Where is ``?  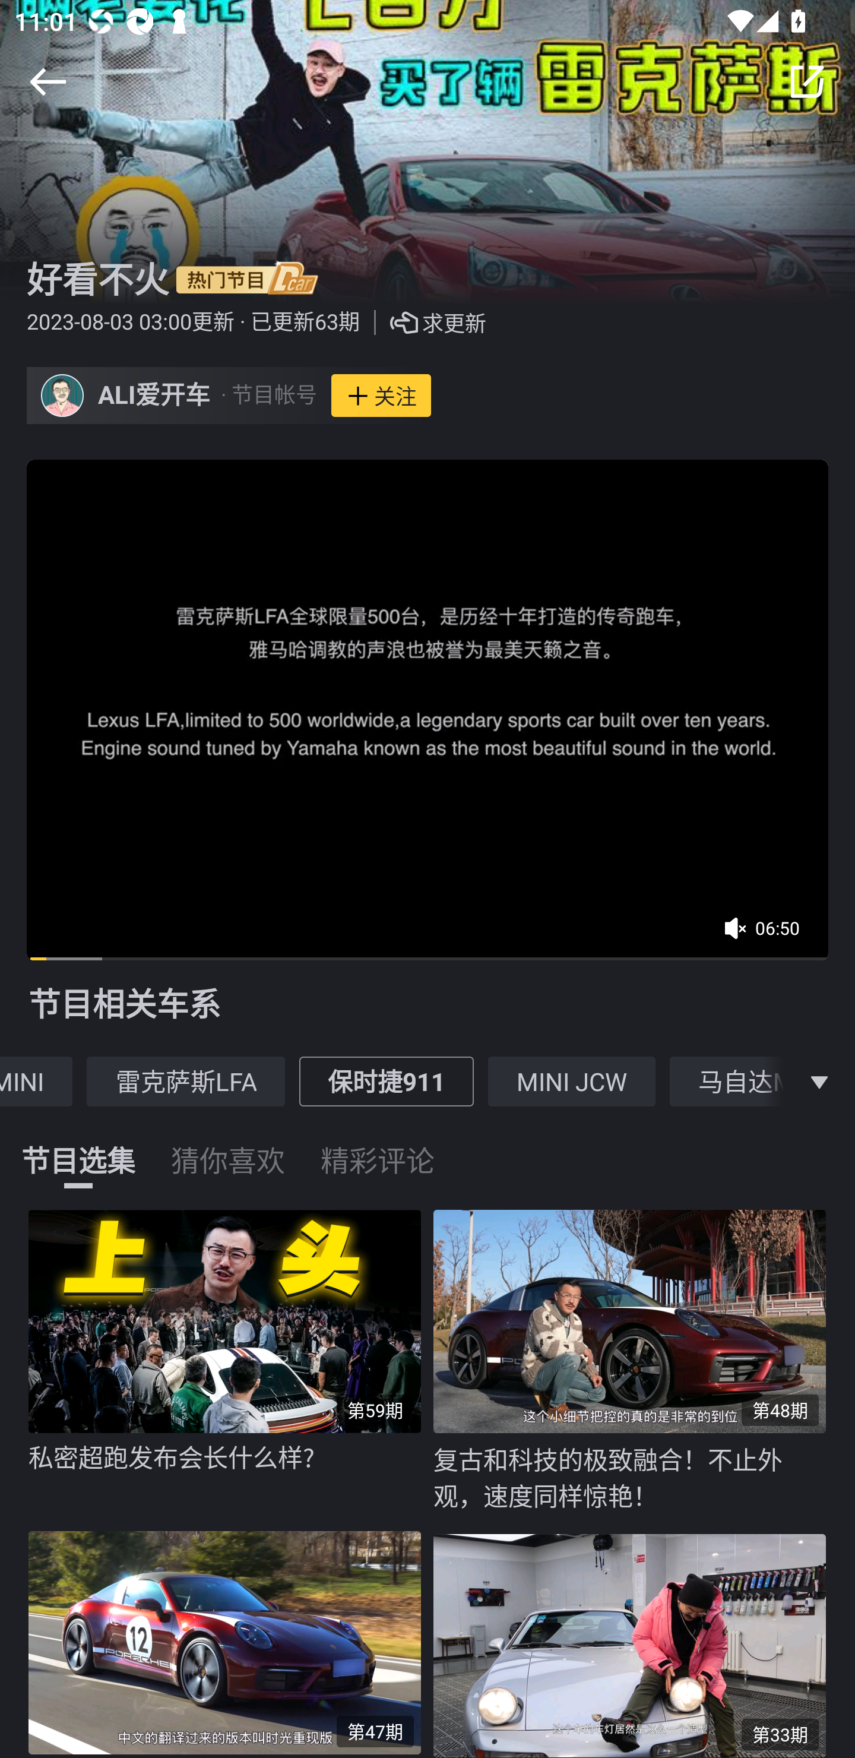
 is located at coordinates (47, 81).